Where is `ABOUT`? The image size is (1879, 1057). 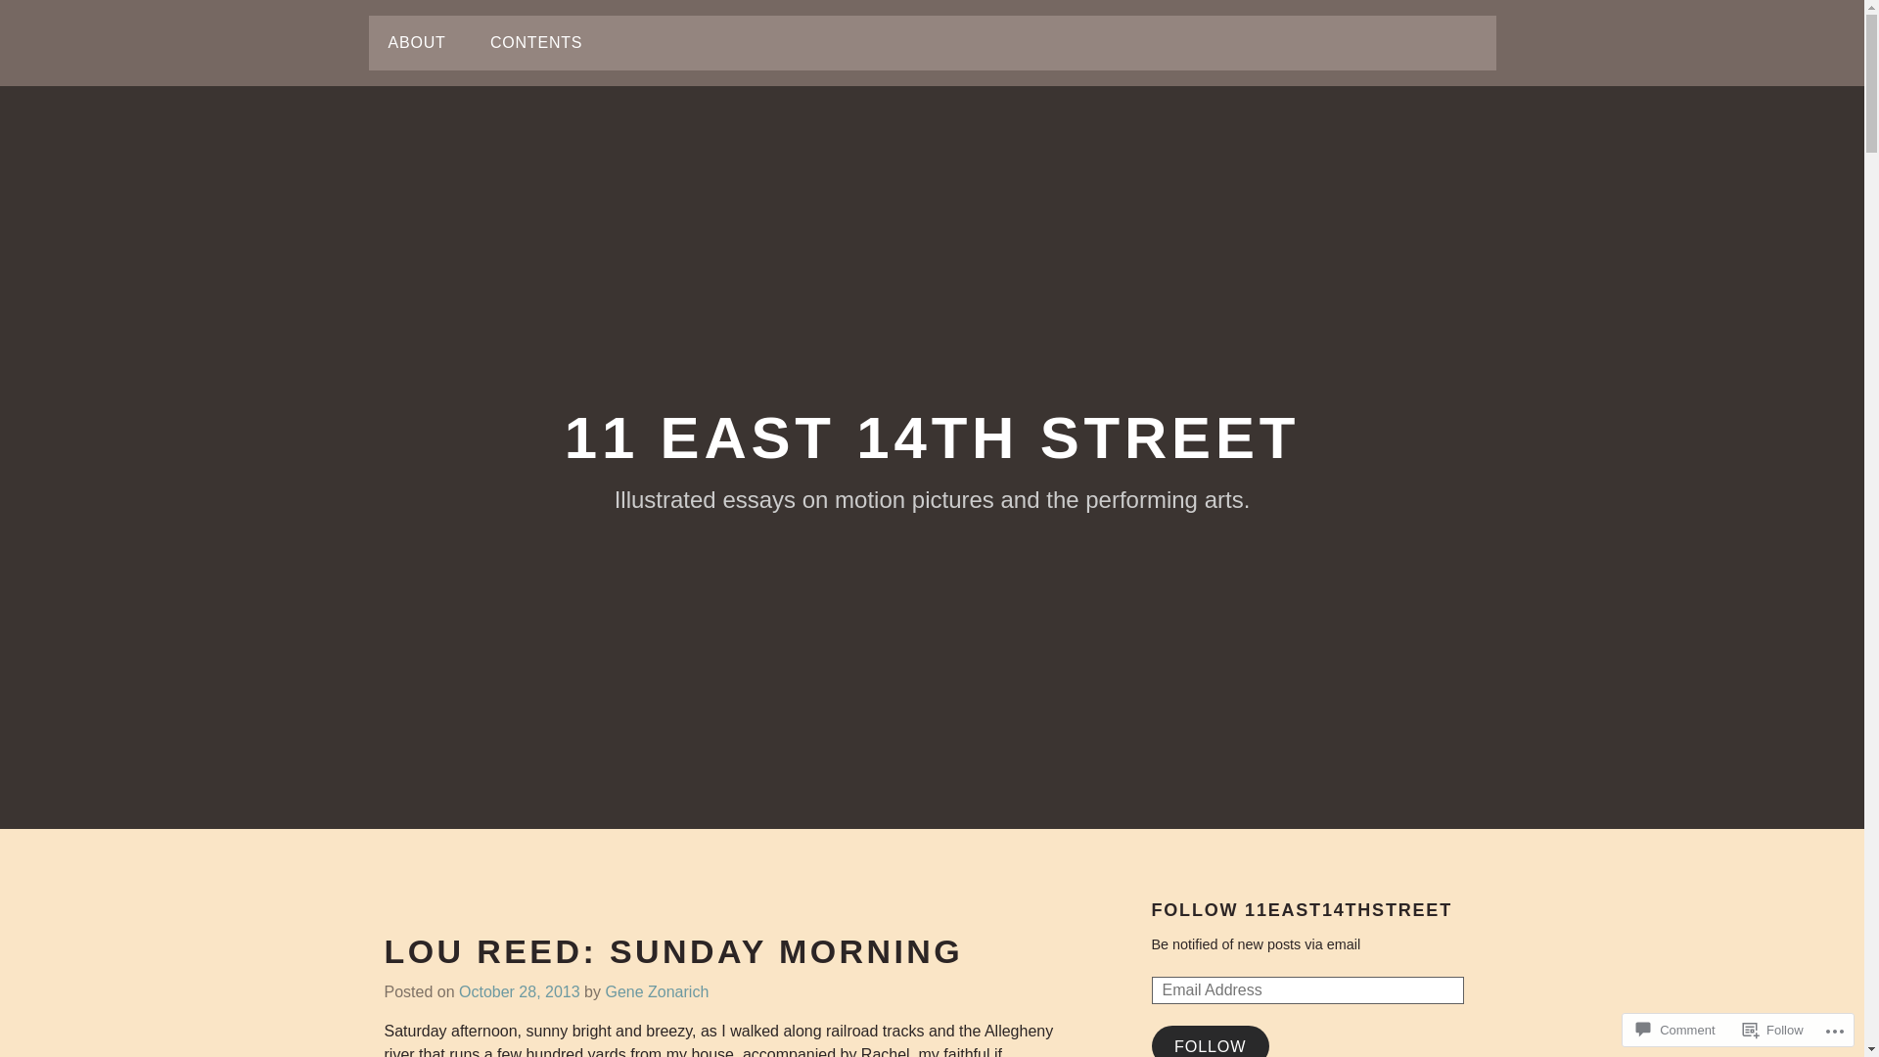
ABOUT is located at coordinates (417, 43).